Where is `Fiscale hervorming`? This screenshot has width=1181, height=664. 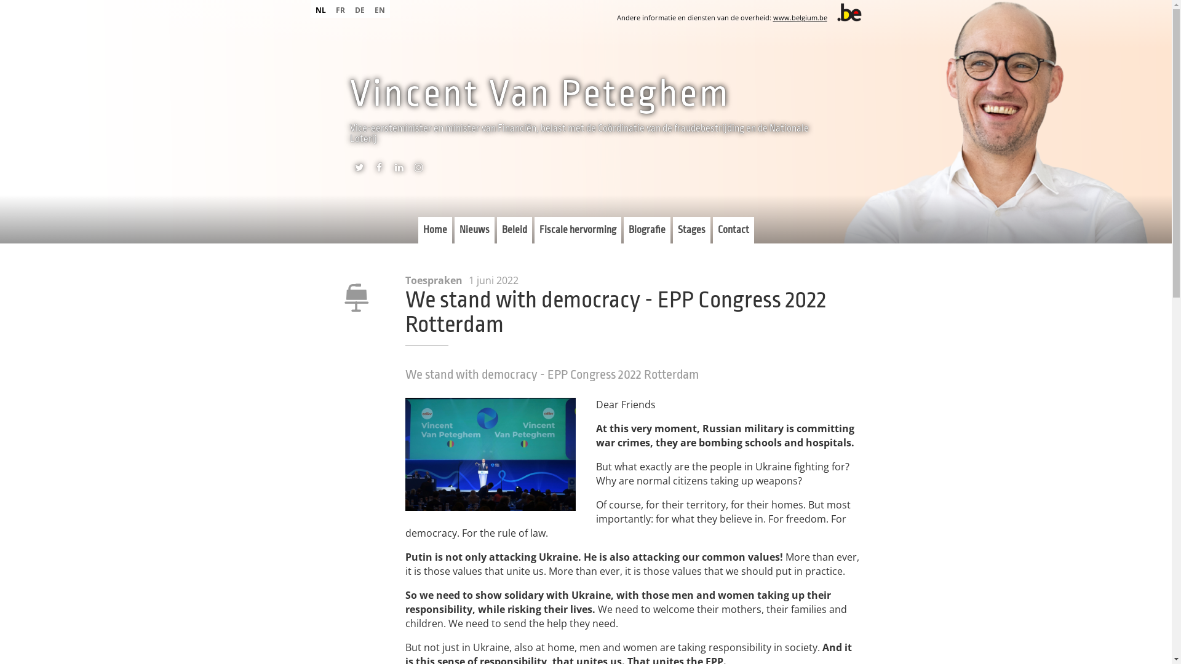 Fiscale hervorming is located at coordinates (577, 231).